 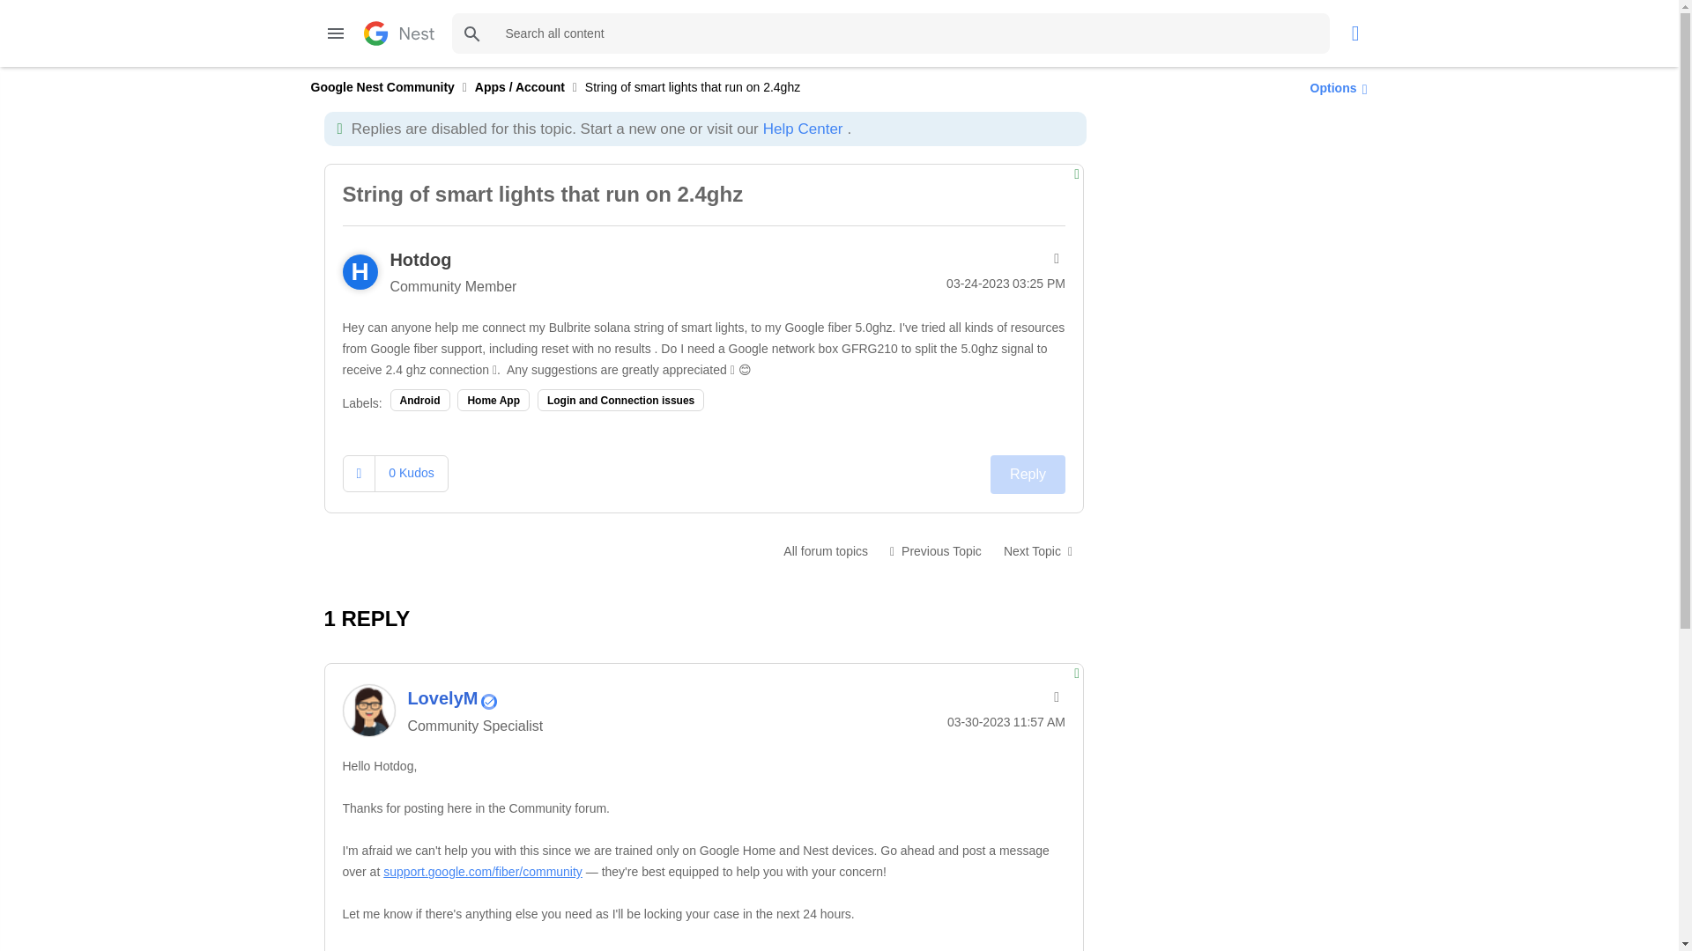 I want to click on Home App, so click(x=493, y=400).